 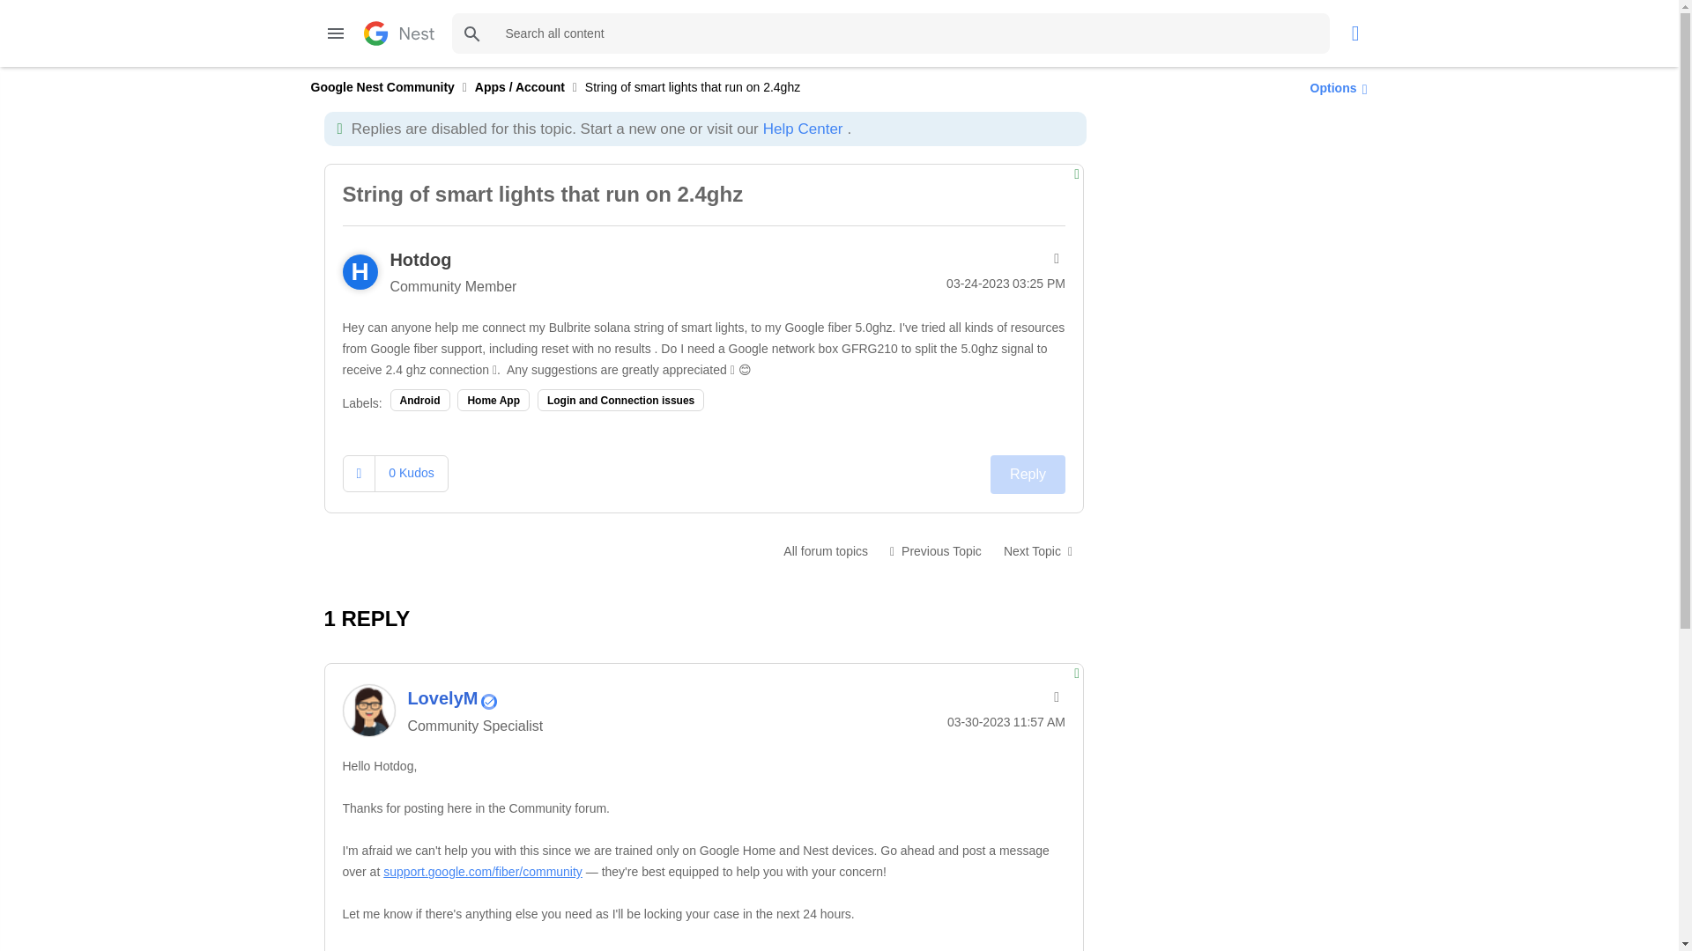 I want to click on Home App, so click(x=493, y=400).